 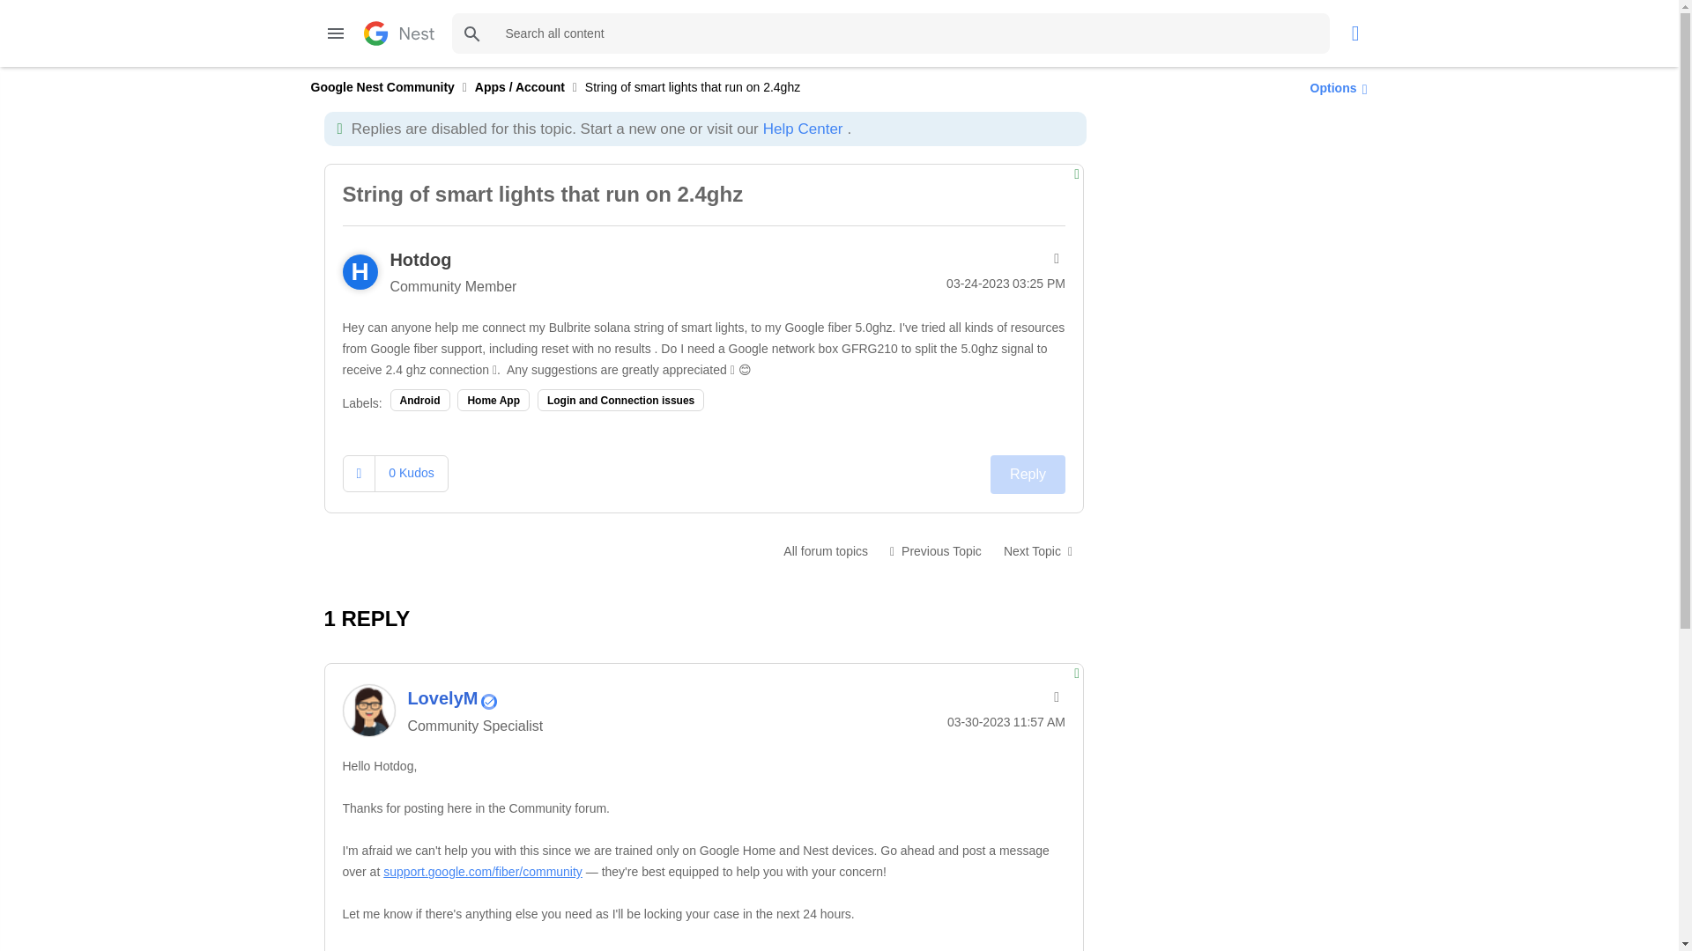 I want to click on Home App, so click(x=493, y=400).